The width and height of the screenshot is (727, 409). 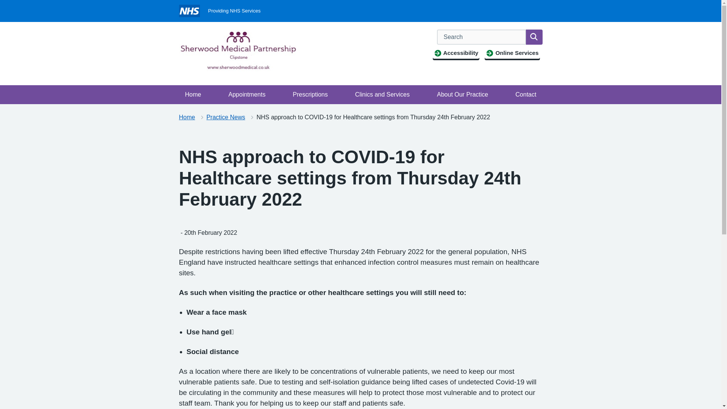 I want to click on Online Services, so click(x=512, y=53).